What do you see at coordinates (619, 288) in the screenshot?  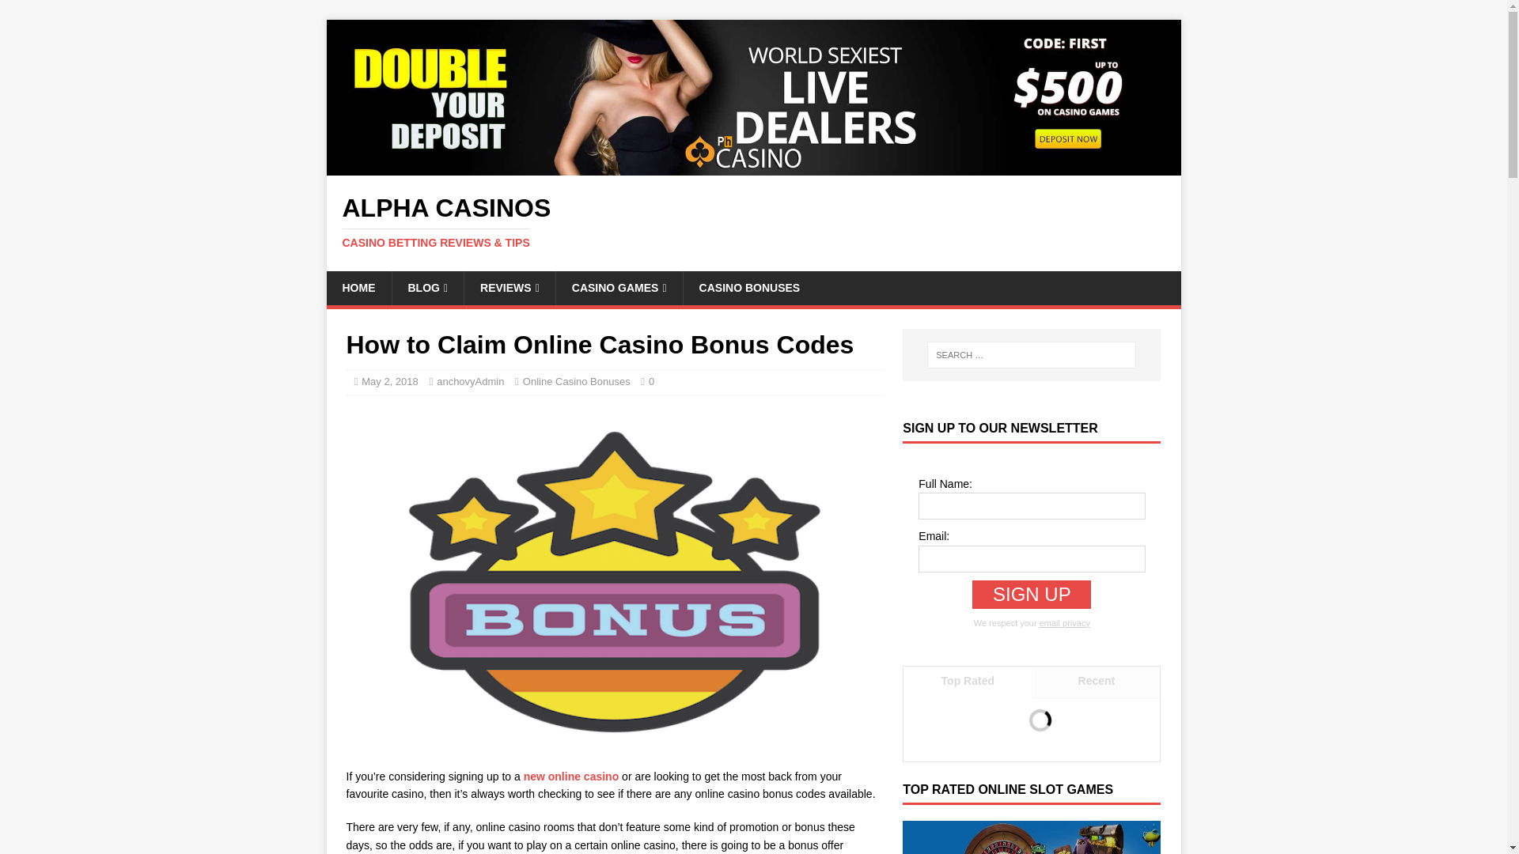 I see `CASINO GAMES` at bounding box center [619, 288].